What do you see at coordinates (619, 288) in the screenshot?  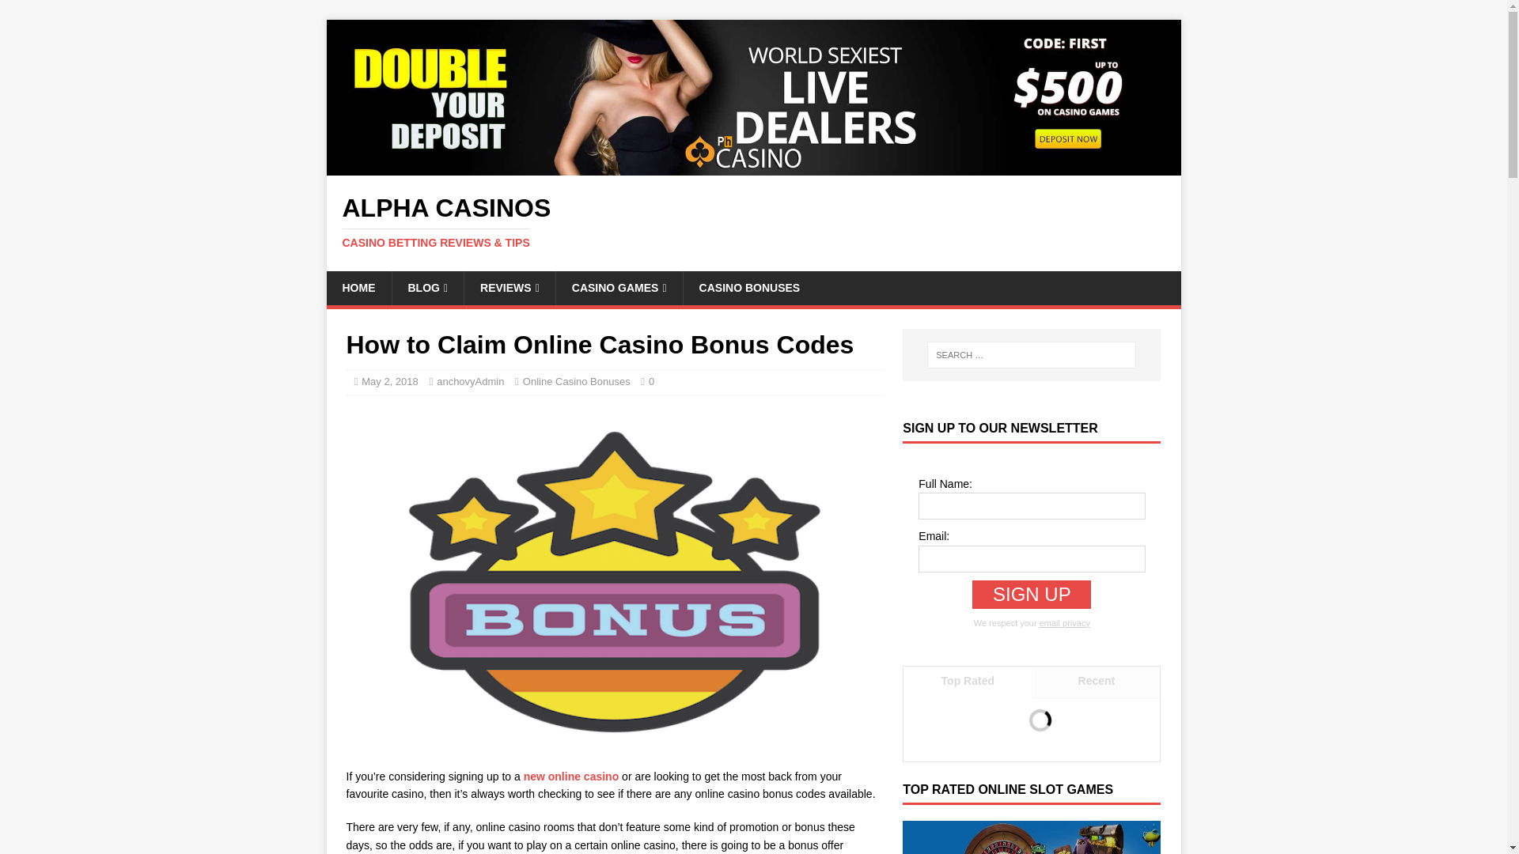 I see `CASINO GAMES` at bounding box center [619, 288].